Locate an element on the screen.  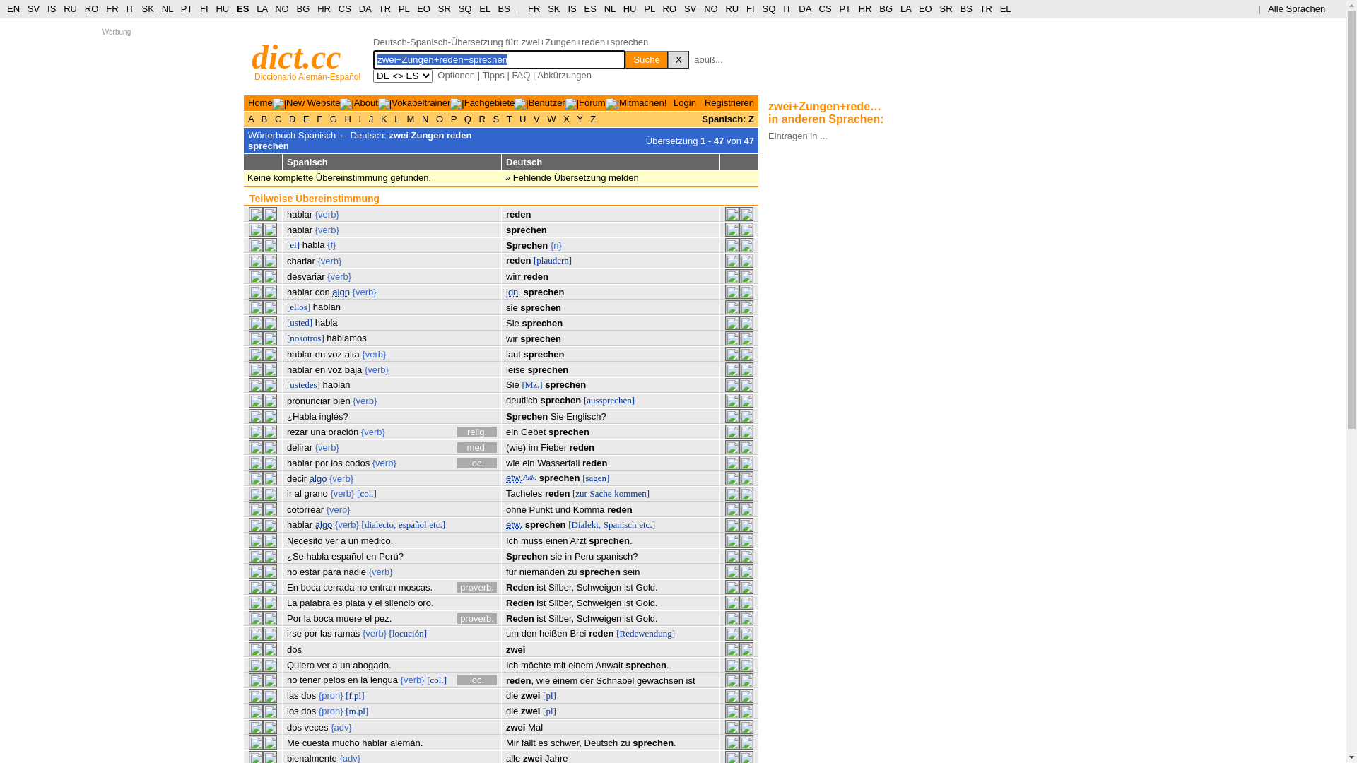
sprechen is located at coordinates (541, 308).